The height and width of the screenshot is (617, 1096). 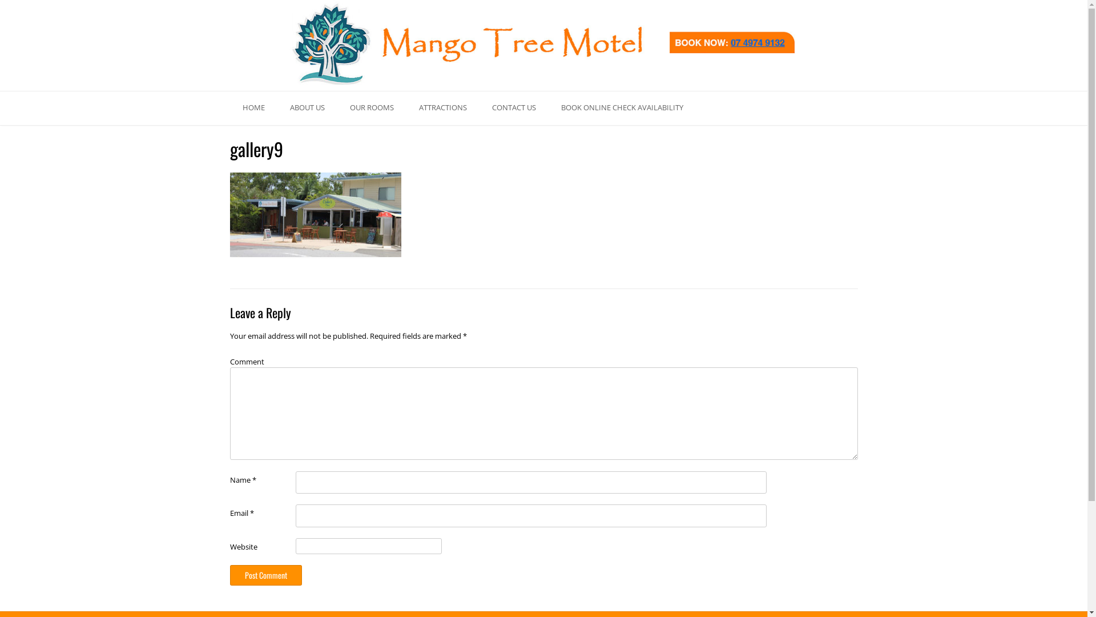 I want to click on ATTRACTIONS, so click(x=443, y=109).